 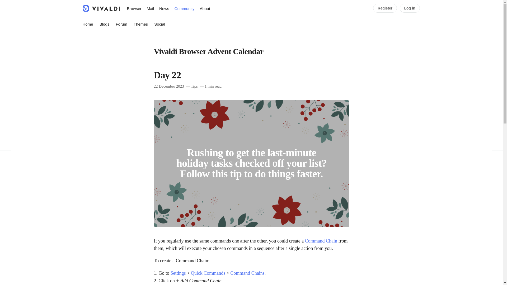 I want to click on Vivaldi Browser Advent Calendar, so click(x=208, y=51).